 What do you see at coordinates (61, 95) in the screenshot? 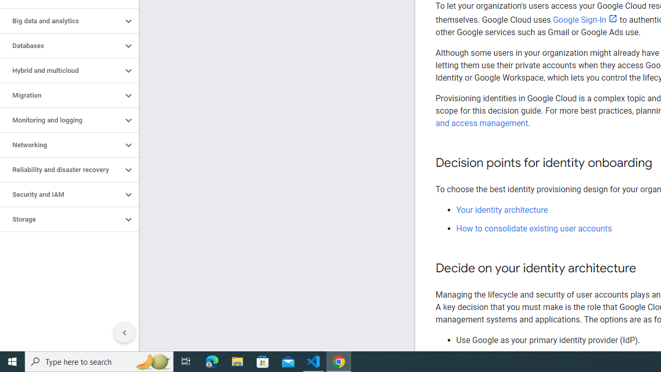
I see `Migration` at bounding box center [61, 95].